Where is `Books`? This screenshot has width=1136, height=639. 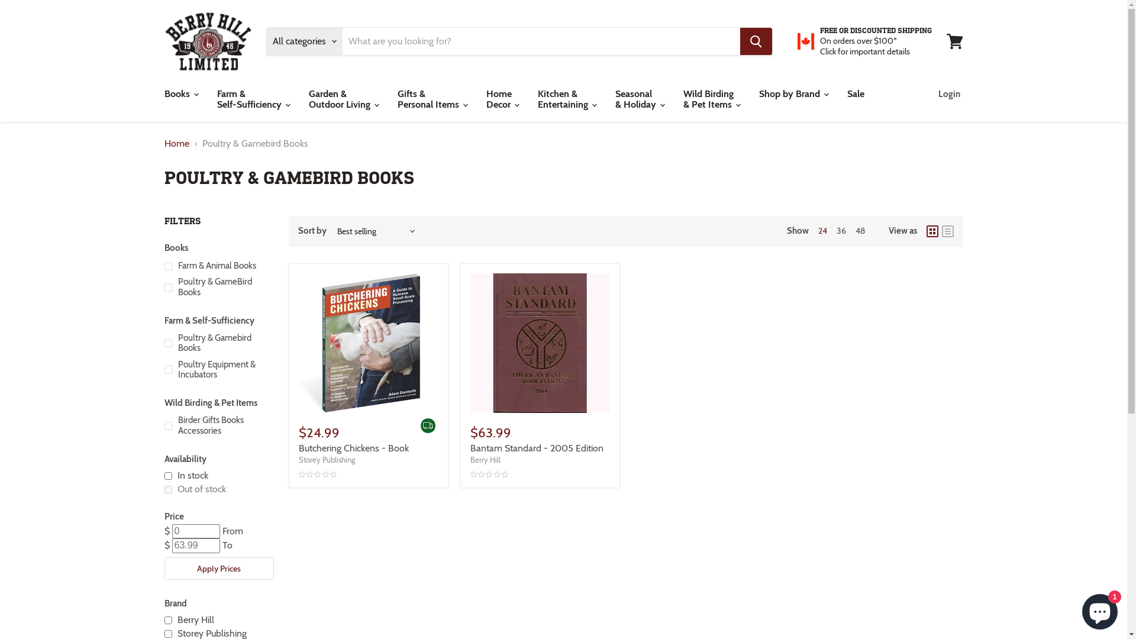
Books is located at coordinates (180, 94).